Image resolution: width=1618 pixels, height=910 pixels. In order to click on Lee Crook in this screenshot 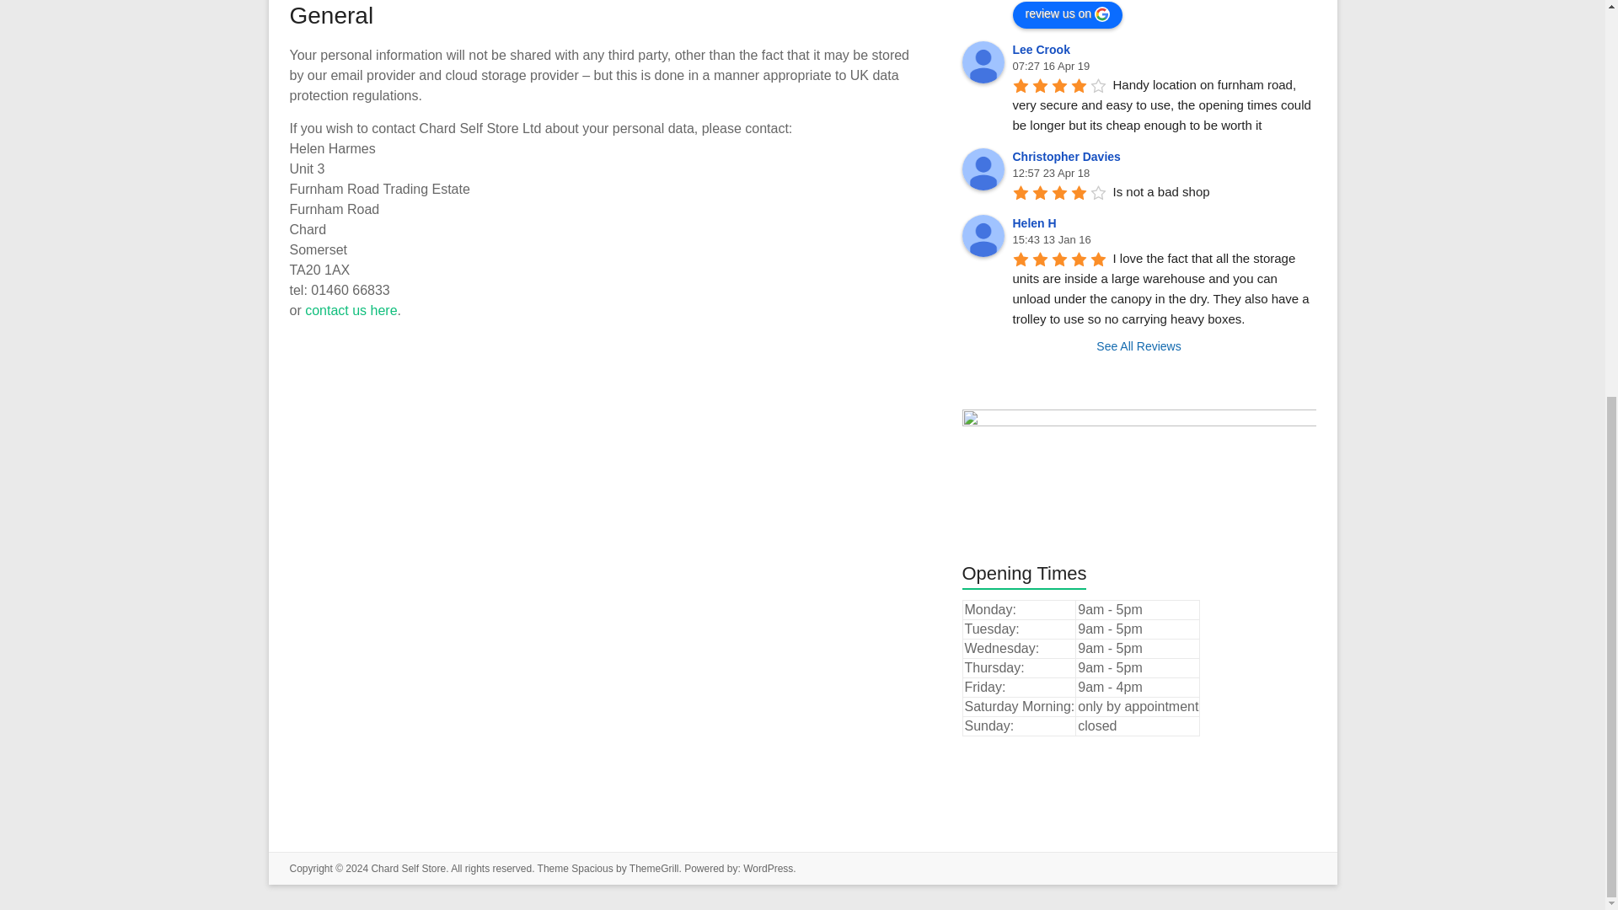, I will do `click(1043, 49)`.